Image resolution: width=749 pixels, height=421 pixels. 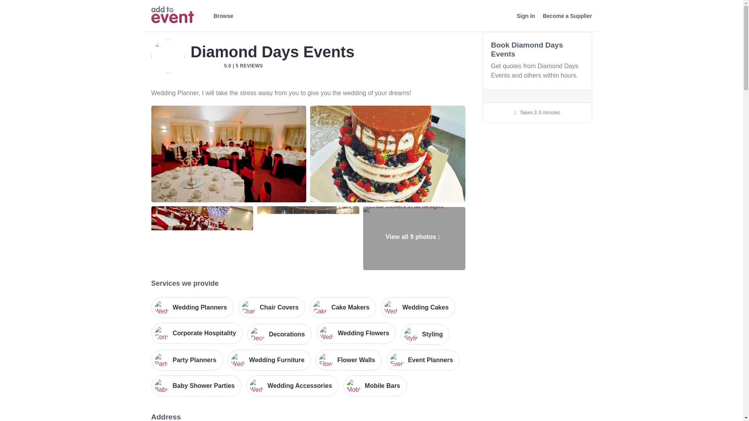 I want to click on Black and Red Wedding Design, so click(x=229, y=154).